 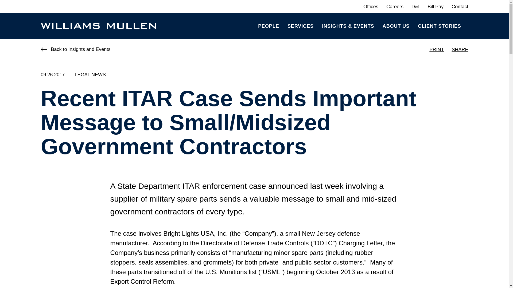 What do you see at coordinates (396, 26) in the screenshot?
I see `ABOUT US` at bounding box center [396, 26].